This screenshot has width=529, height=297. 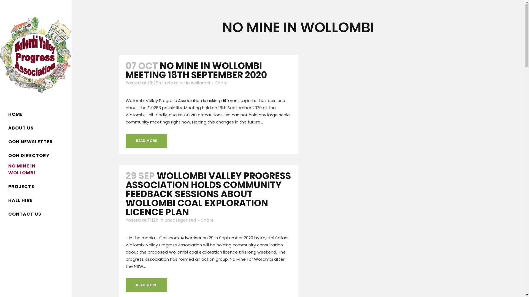 I want to click on HALL HIRE, so click(x=36, y=200).